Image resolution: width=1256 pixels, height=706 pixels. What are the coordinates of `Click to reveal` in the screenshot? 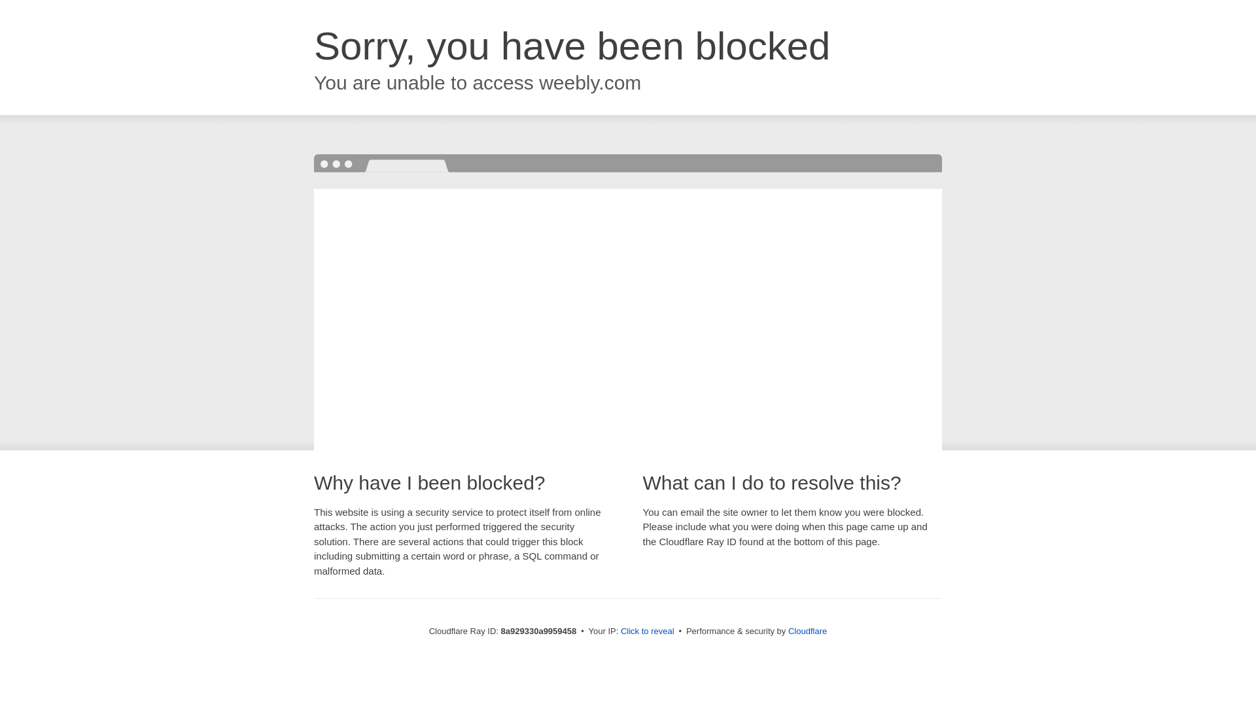 It's located at (648, 631).